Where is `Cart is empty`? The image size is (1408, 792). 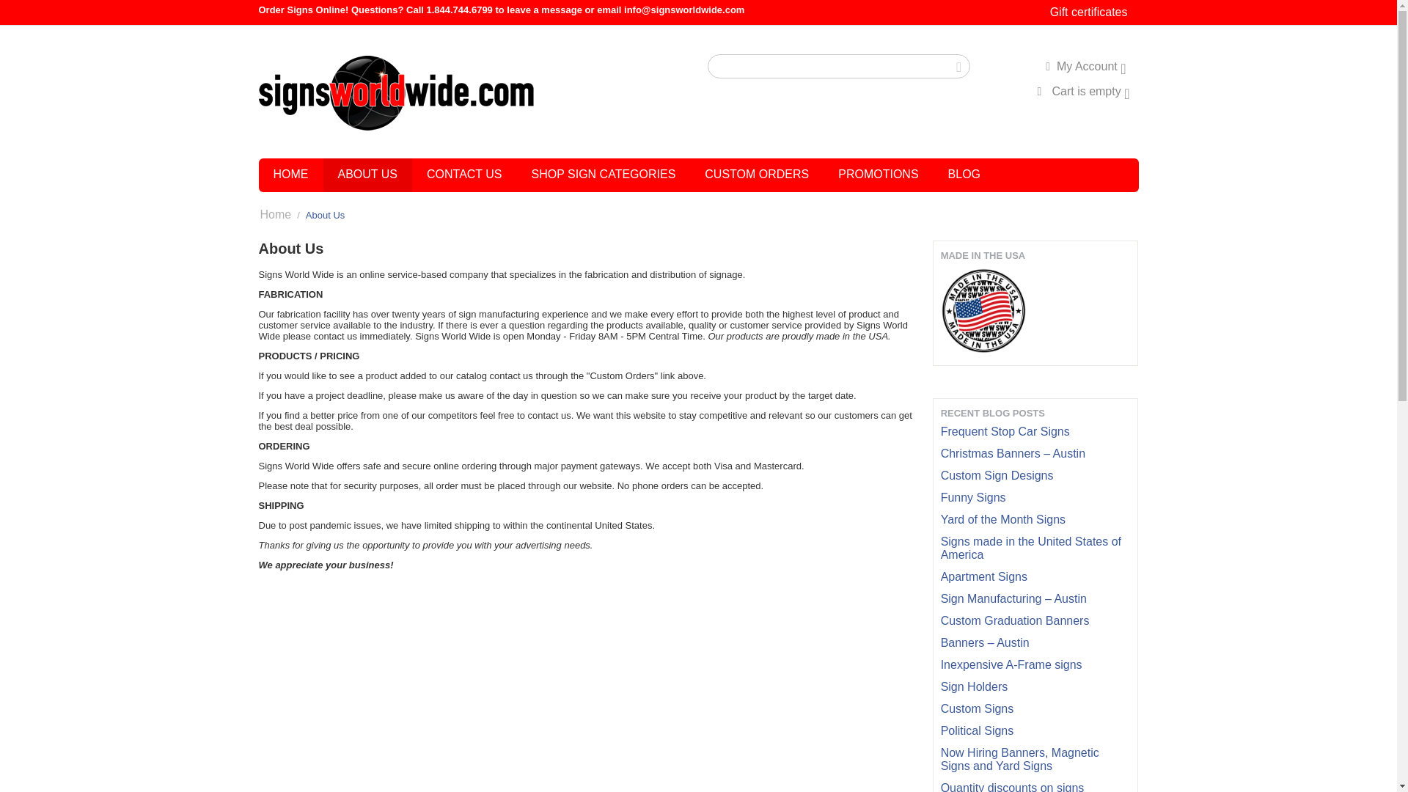 Cart is empty is located at coordinates (1082, 91).